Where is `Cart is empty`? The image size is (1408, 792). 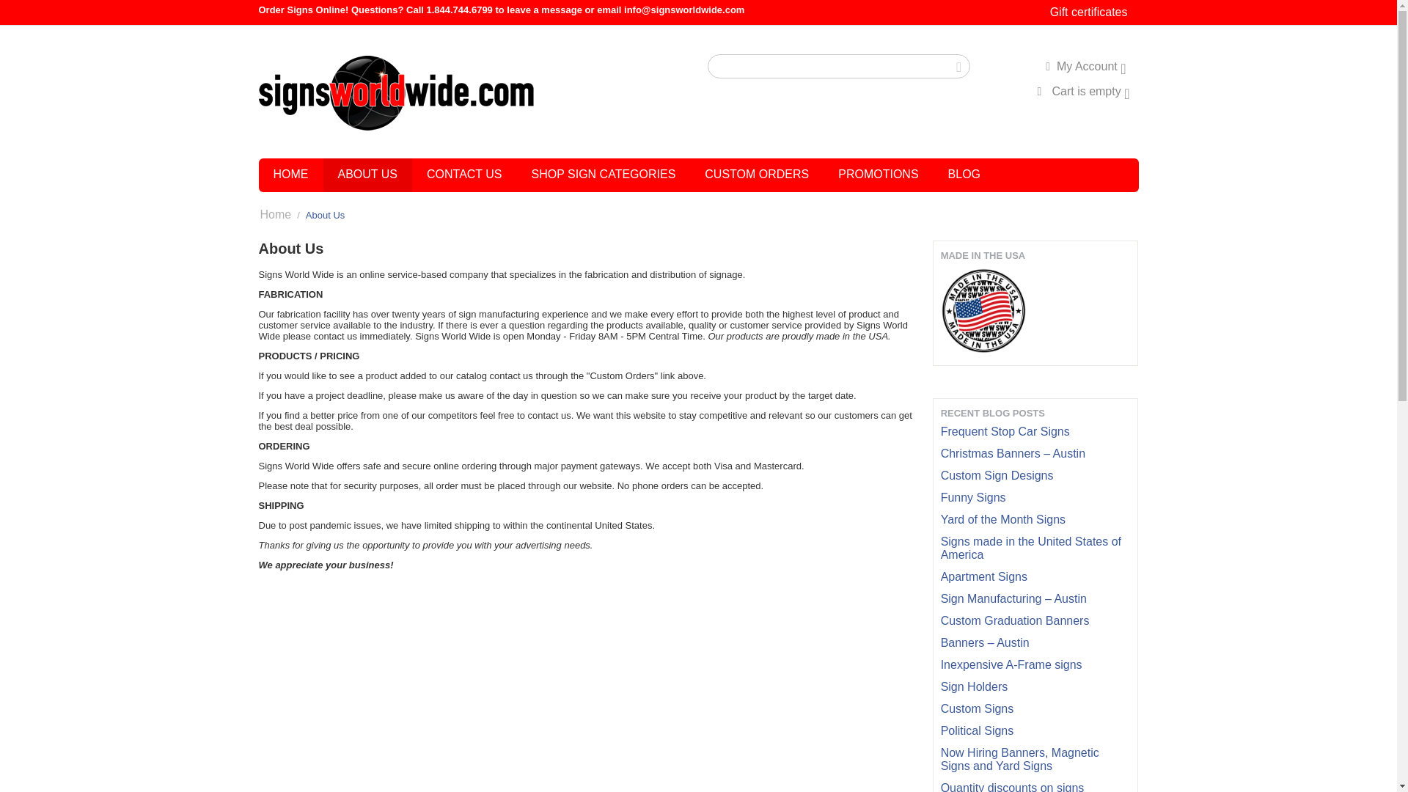 Cart is empty is located at coordinates (1082, 91).